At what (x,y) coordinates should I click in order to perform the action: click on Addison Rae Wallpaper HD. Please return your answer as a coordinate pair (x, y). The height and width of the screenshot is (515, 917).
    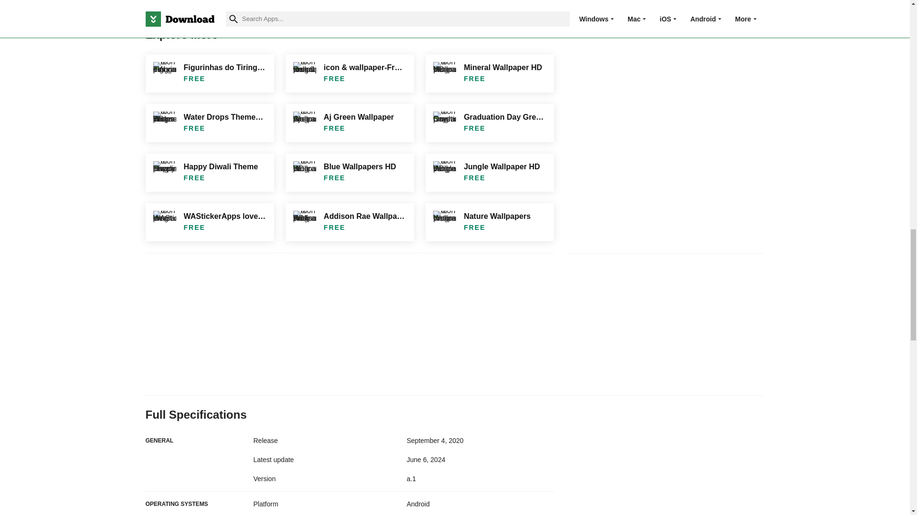
    Looking at the image, I should click on (350, 222).